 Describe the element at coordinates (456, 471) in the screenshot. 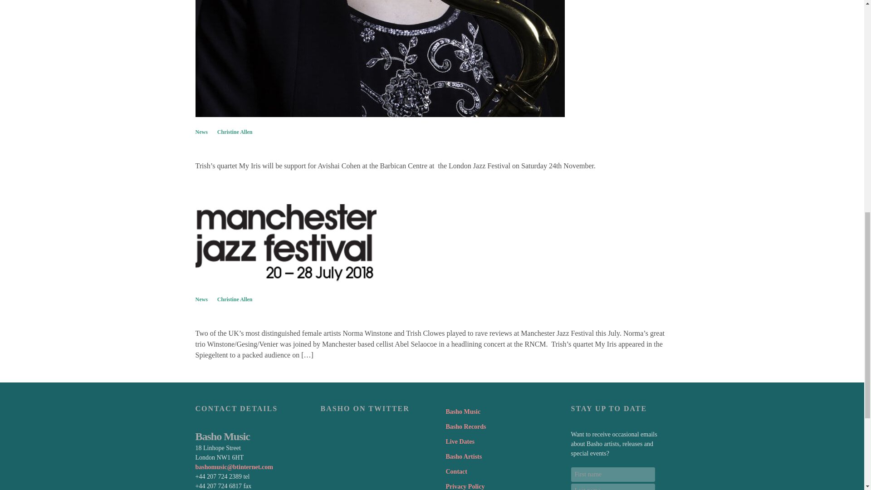

I see `Contact` at that location.